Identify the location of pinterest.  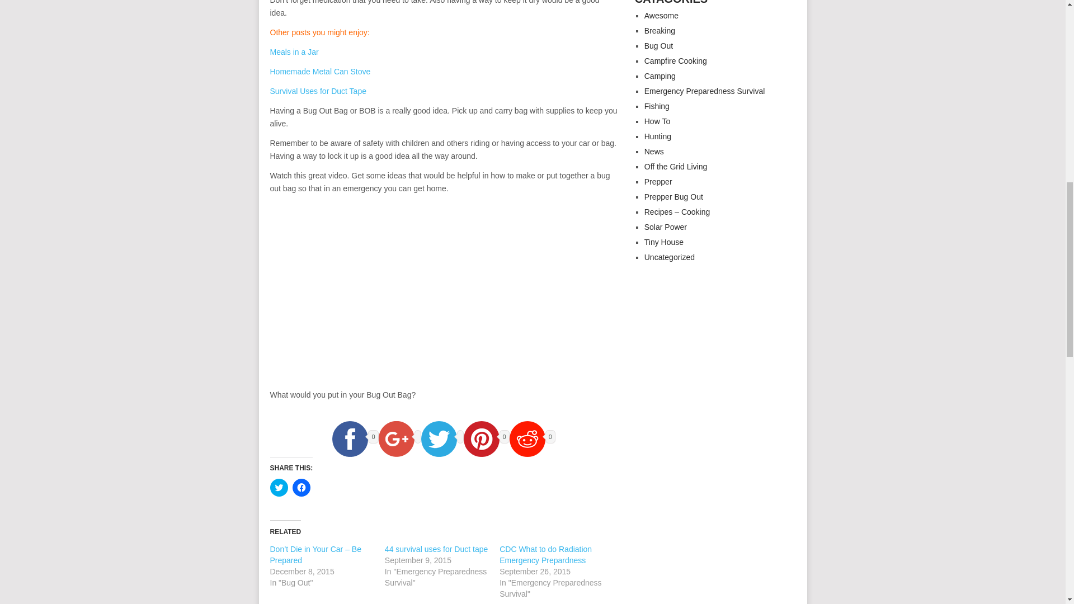
(481, 438).